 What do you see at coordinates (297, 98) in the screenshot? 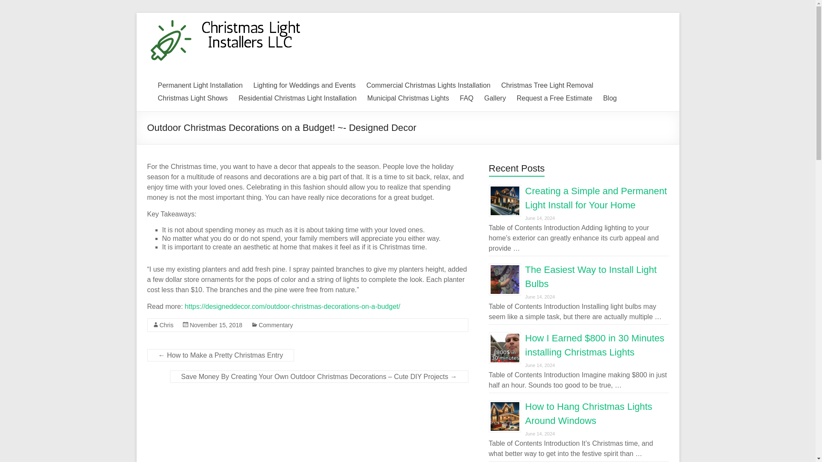
I see `Residential Christmas Light Installation` at bounding box center [297, 98].